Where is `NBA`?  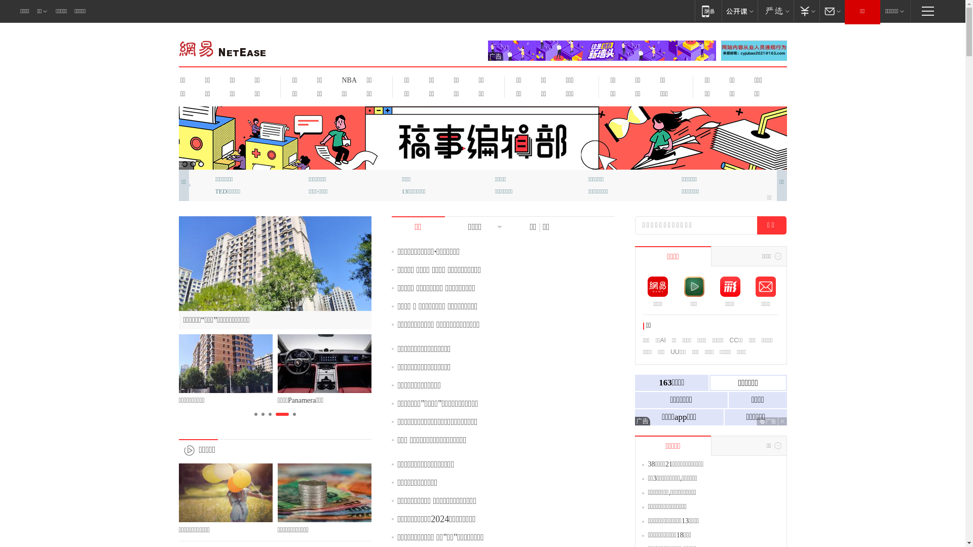 NBA is located at coordinates (348, 80).